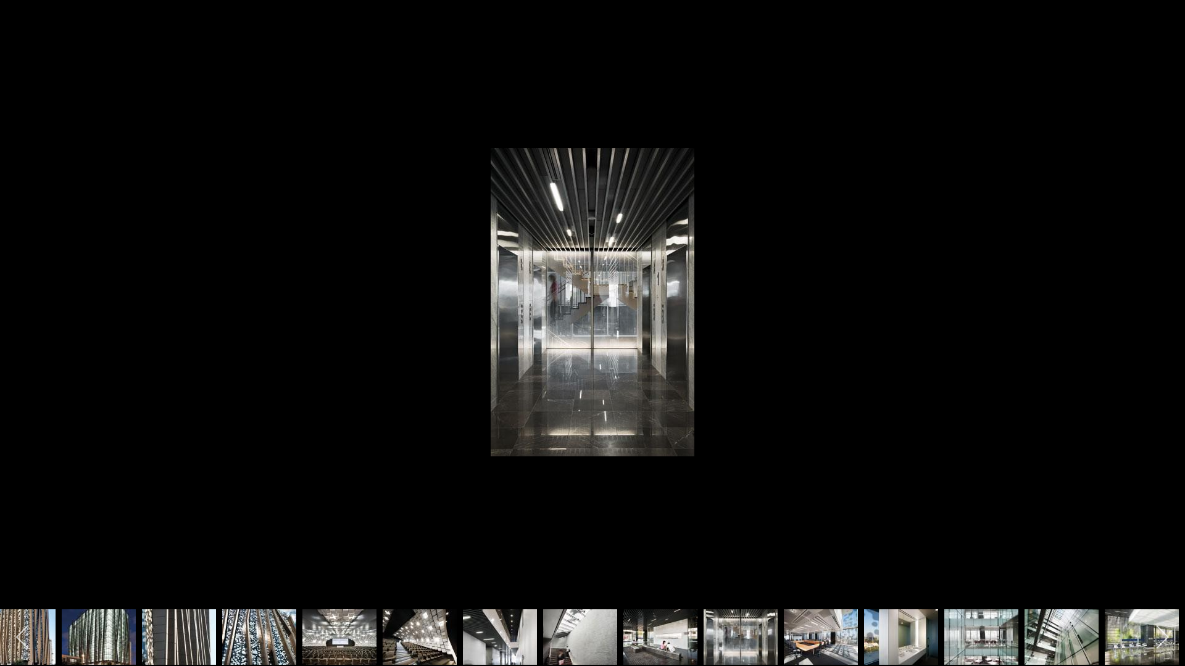  What do you see at coordinates (380, 503) in the screenshot?
I see `090116 D3X 1788cmyk` at bounding box center [380, 503].